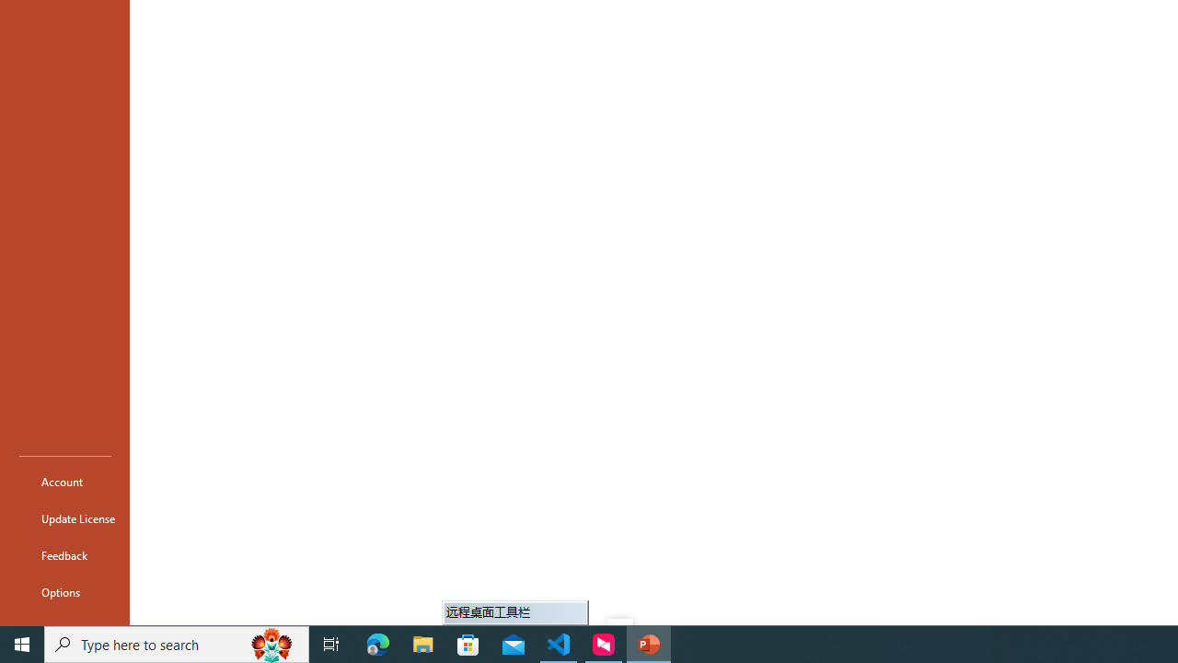 The width and height of the screenshot is (1178, 663). I want to click on Microsoft Edge, so click(378, 645).